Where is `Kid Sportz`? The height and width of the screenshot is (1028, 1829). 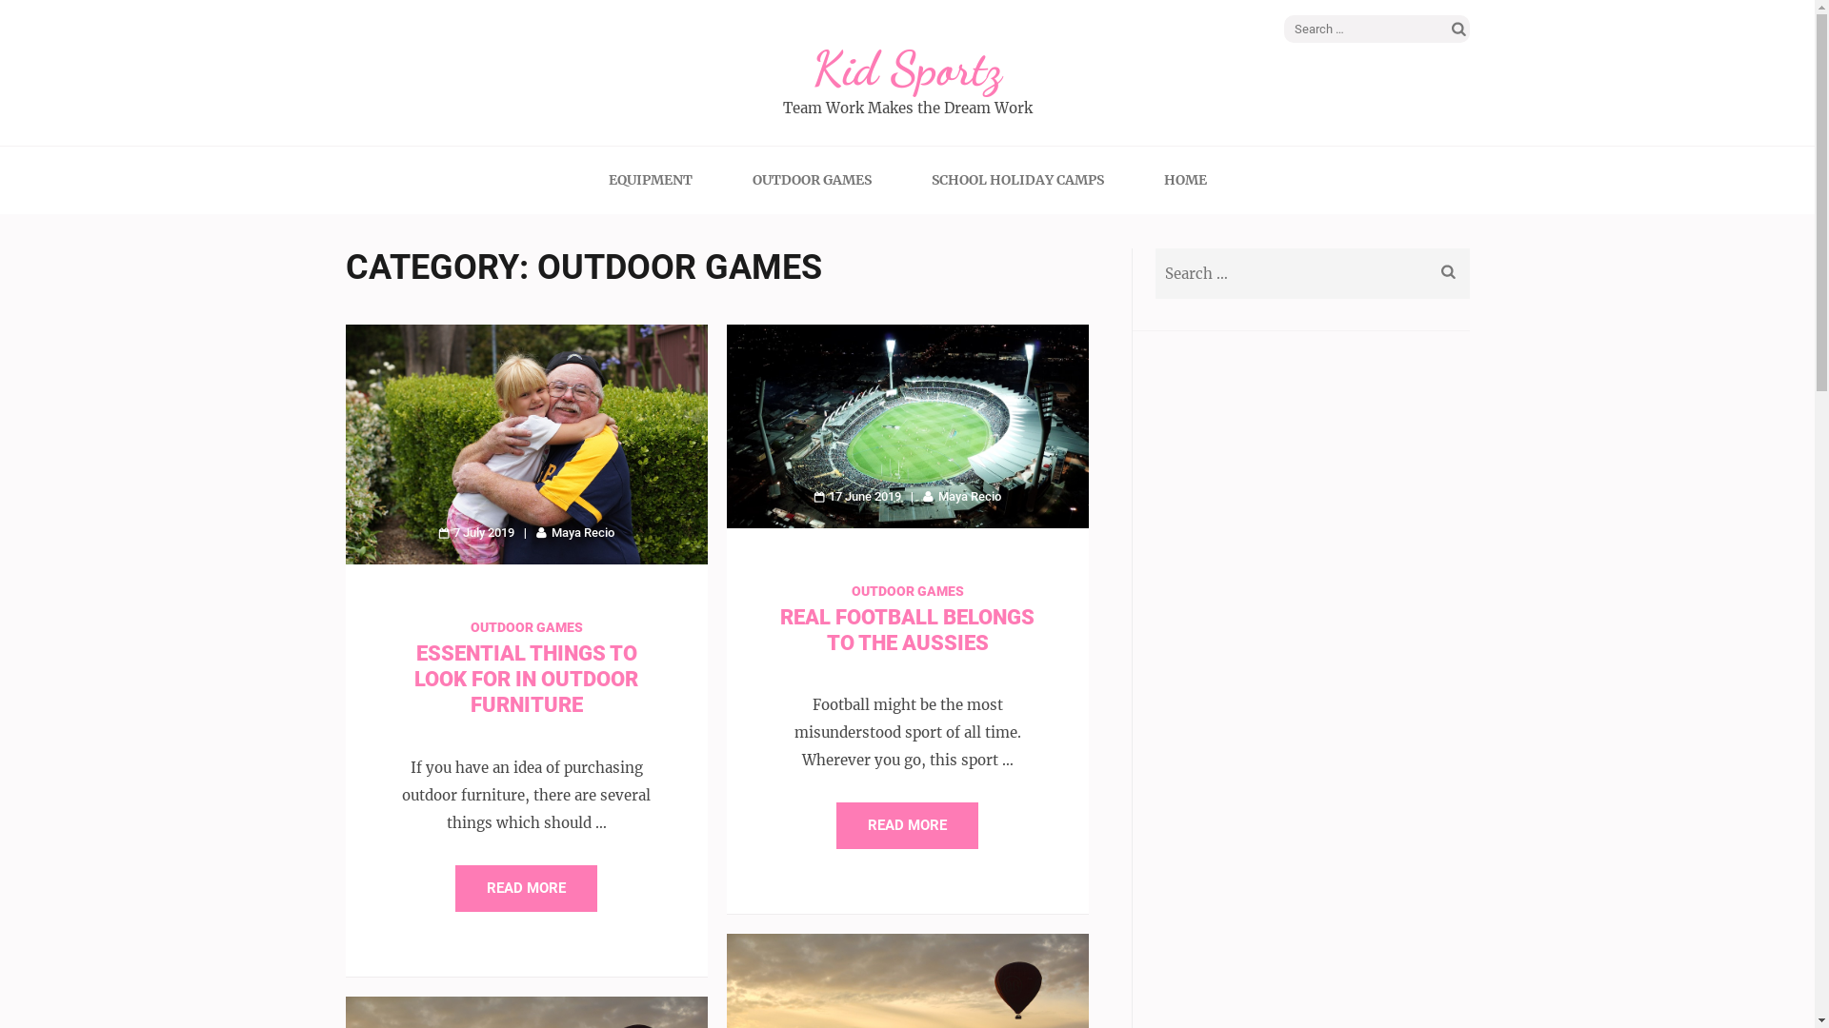 Kid Sportz is located at coordinates (907, 69).